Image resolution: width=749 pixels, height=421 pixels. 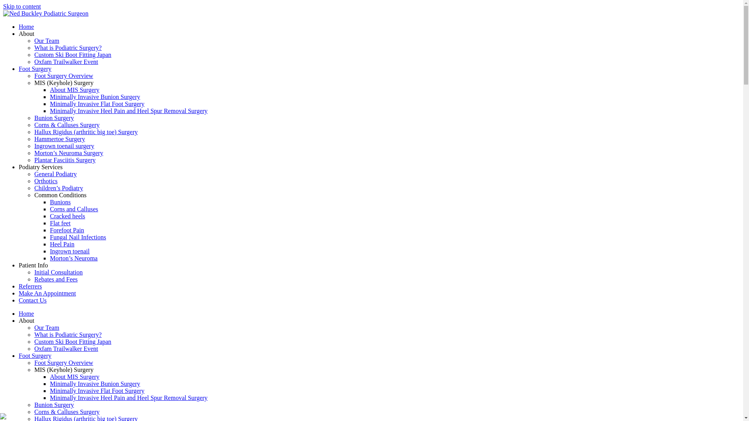 I want to click on Common Conditions, so click(x=60, y=195).